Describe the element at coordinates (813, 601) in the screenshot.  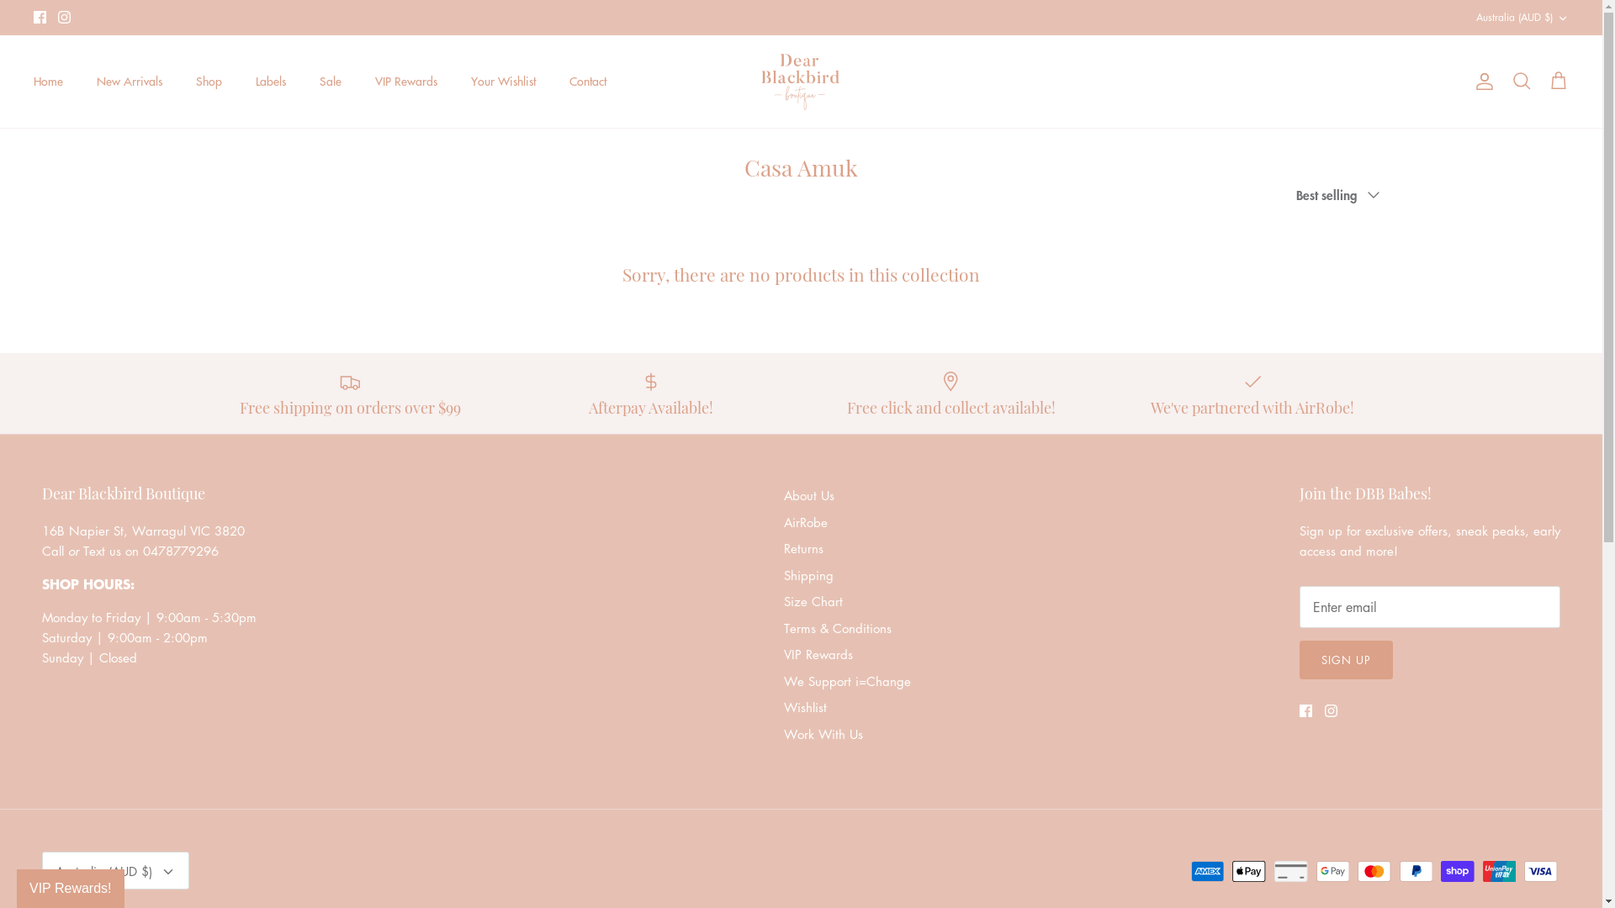
I see `Size Chart` at that location.